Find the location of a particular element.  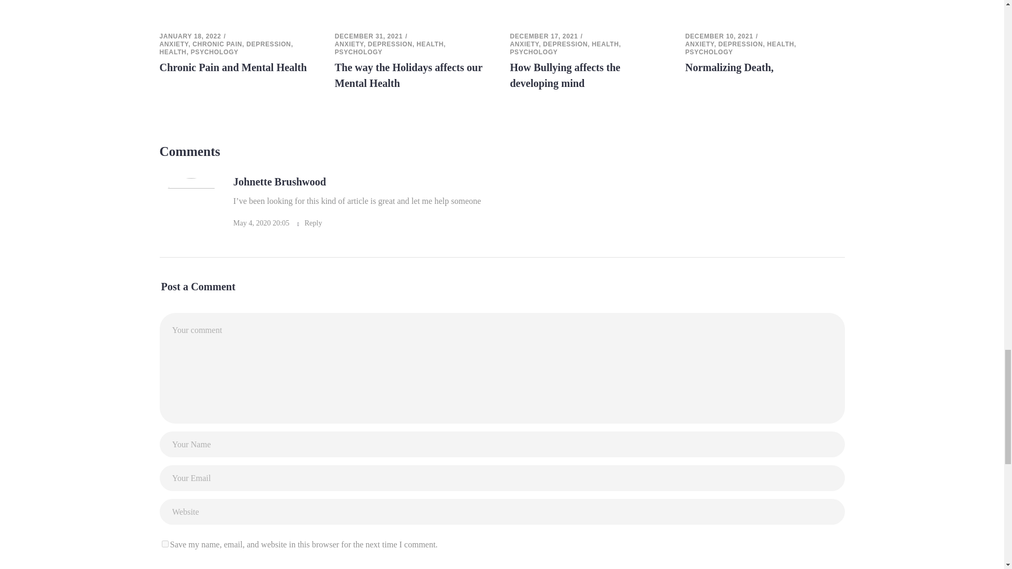

How Bullying affects the developing mind is located at coordinates (565, 75).